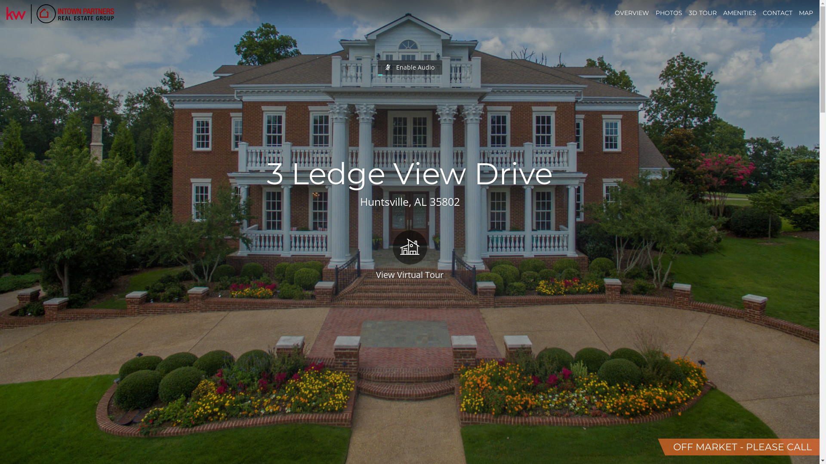 The height and width of the screenshot is (464, 826). What do you see at coordinates (410, 254) in the screenshot?
I see `View Virtual Tour` at bounding box center [410, 254].